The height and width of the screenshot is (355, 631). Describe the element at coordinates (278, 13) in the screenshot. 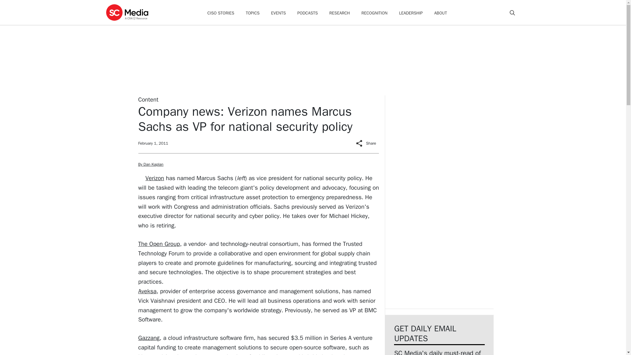

I see `EVENTS` at that location.